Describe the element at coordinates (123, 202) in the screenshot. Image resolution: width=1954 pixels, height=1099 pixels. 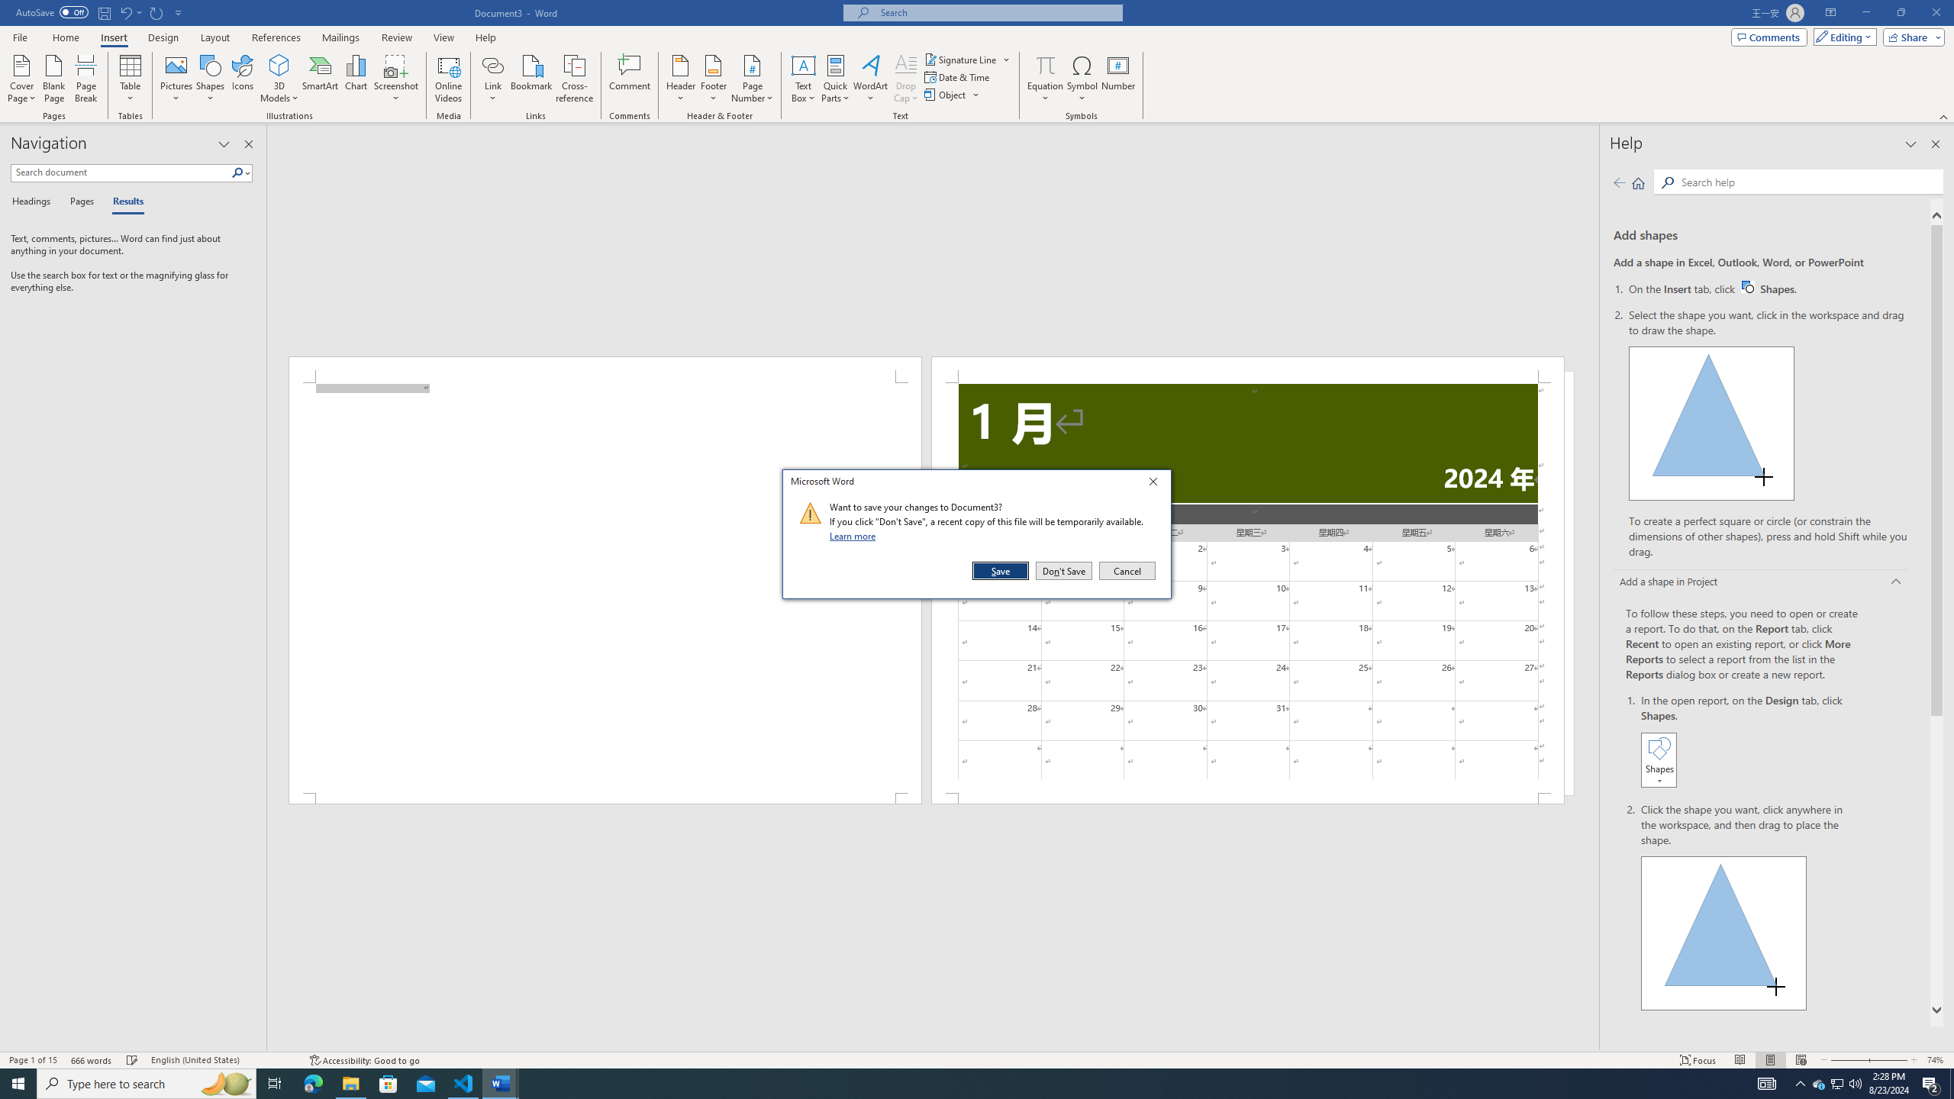
I see `Results` at that location.